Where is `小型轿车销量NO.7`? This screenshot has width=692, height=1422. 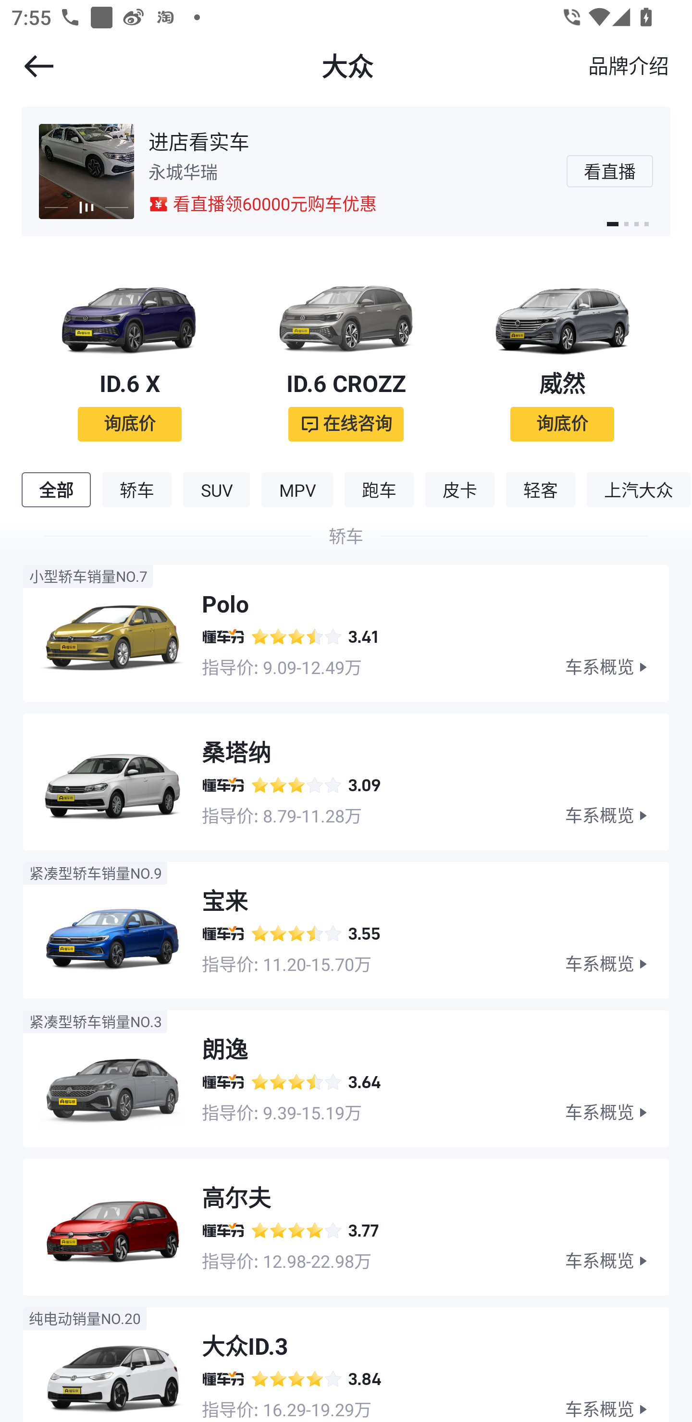 小型轿车销量NO.7 is located at coordinates (87, 576).